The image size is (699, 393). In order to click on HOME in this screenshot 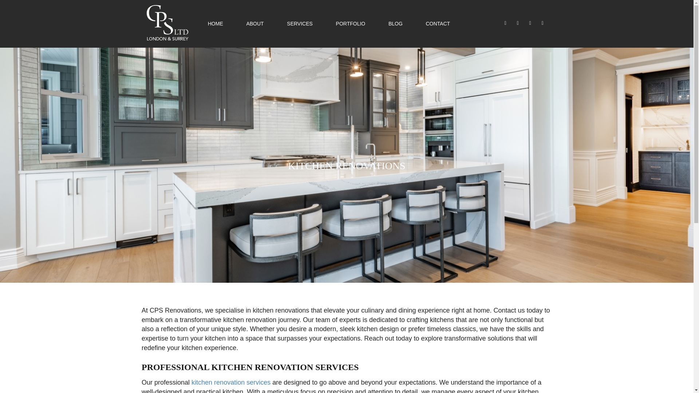, I will do `click(215, 24)`.